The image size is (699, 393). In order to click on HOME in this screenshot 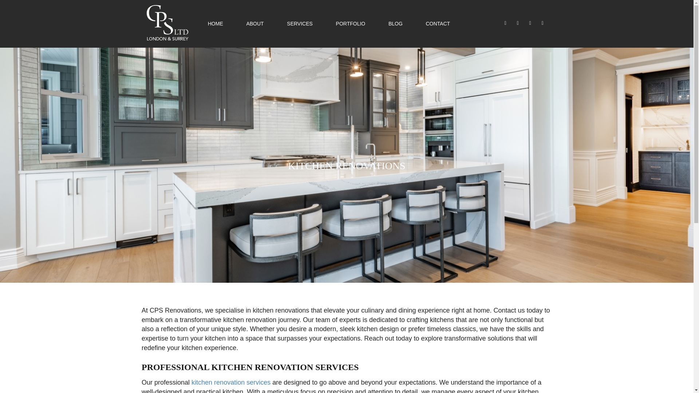, I will do `click(215, 24)`.